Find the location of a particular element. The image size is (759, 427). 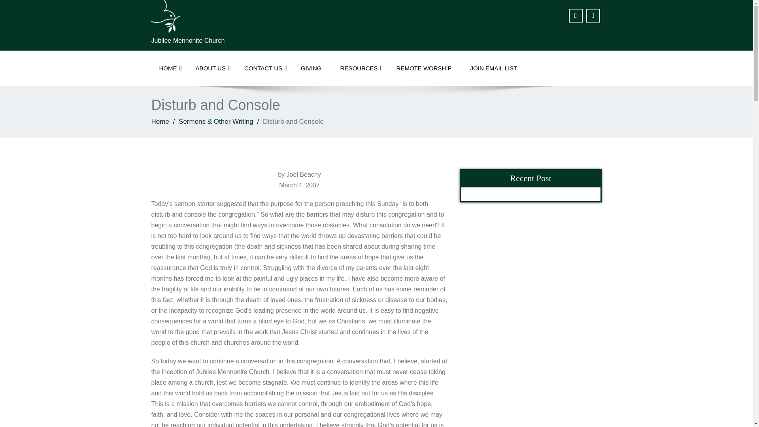

REMOTE WORSHIP is located at coordinates (424, 68).